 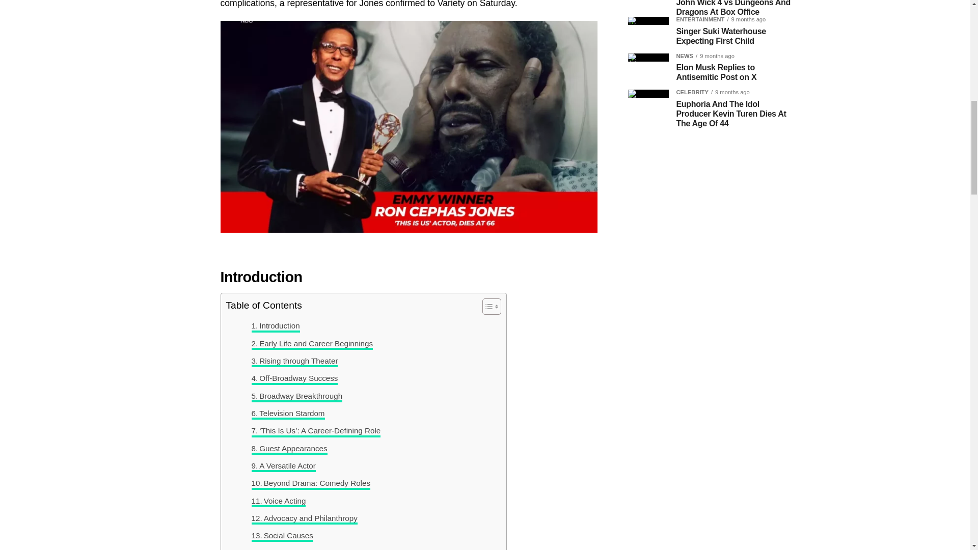 I want to click on Beyond Drama: Comedy Roles, so click(x=311, y=483).